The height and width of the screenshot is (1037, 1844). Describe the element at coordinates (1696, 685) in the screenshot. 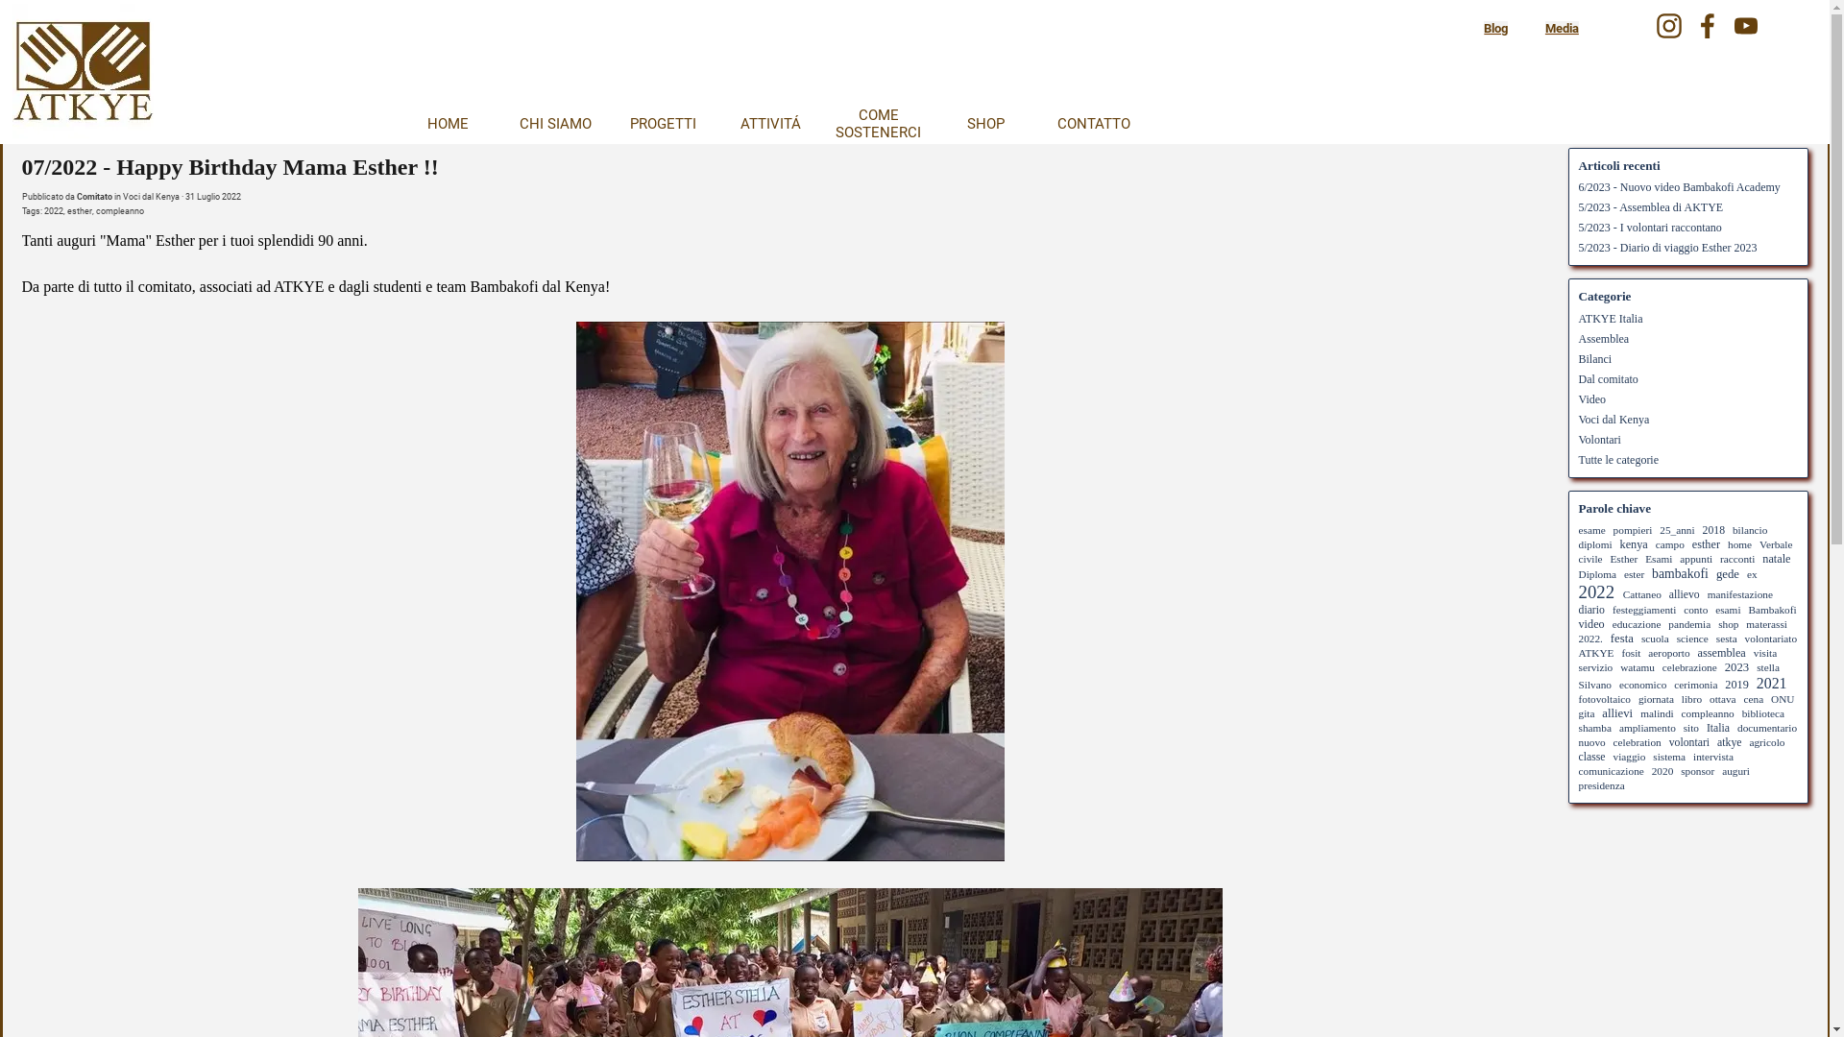

I see `cerimonia` at that location.